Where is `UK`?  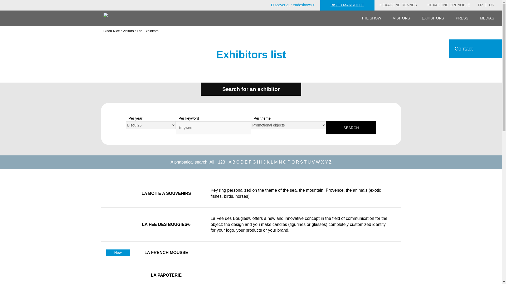 UK is located at coordinates (492, 5).